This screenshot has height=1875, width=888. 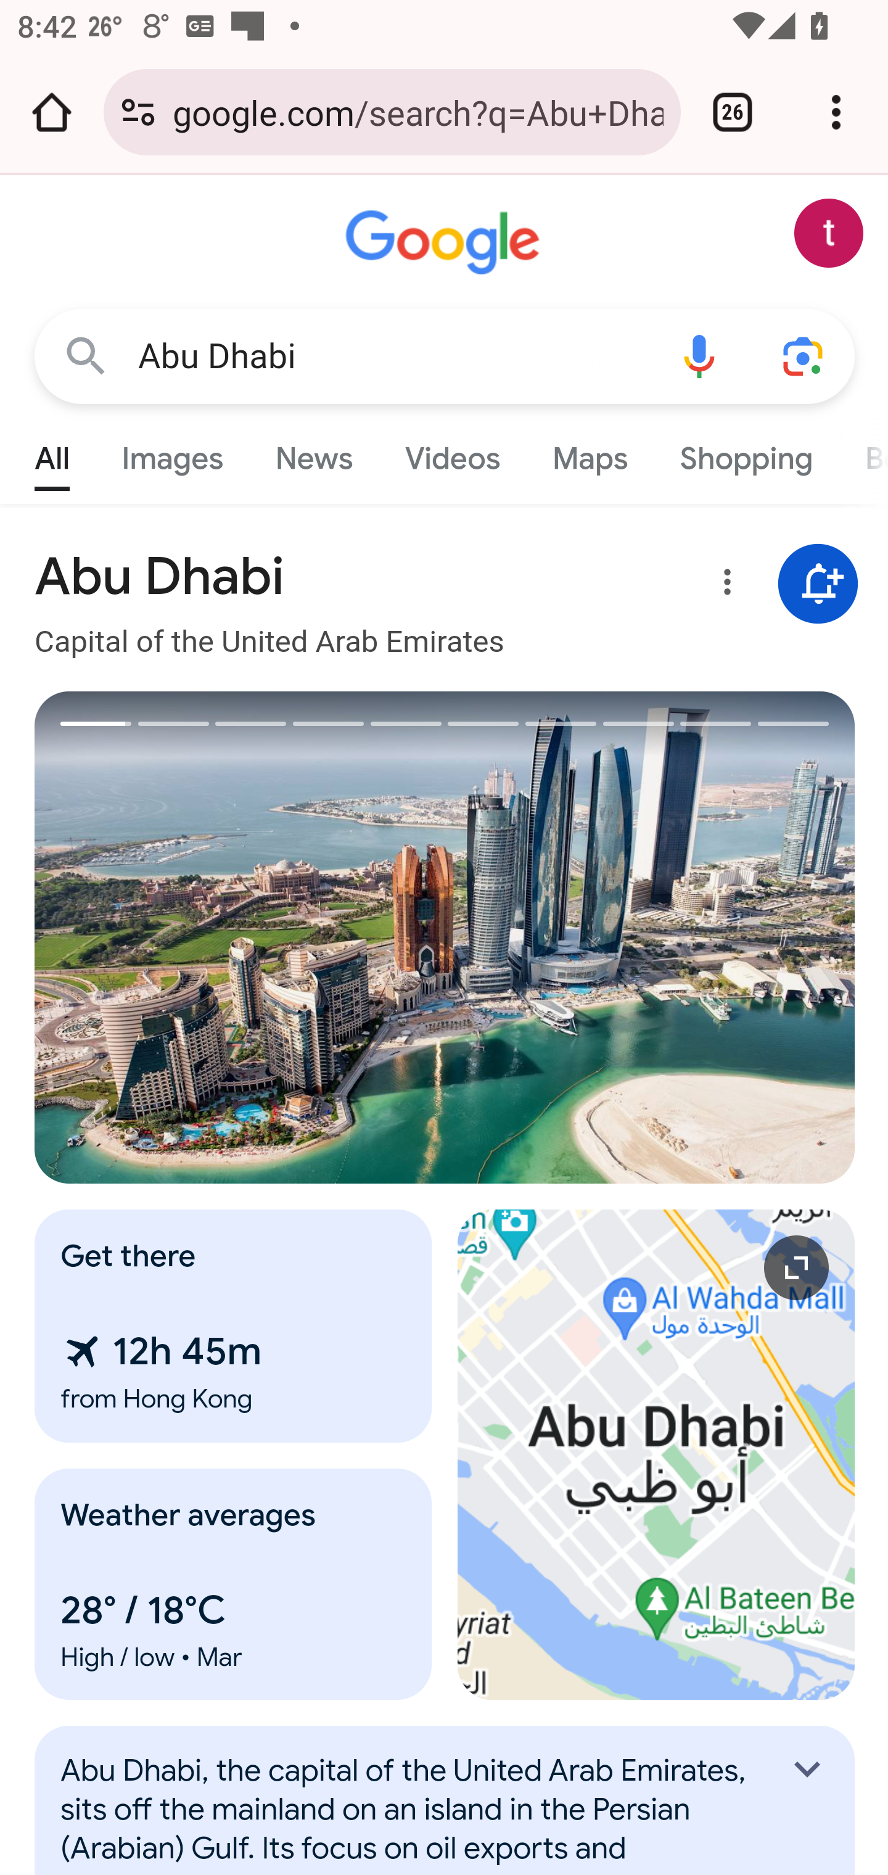 What do you see at coordinates (723, 586) in the screenshot?
I see `More options` at bounding box center [723, 586].